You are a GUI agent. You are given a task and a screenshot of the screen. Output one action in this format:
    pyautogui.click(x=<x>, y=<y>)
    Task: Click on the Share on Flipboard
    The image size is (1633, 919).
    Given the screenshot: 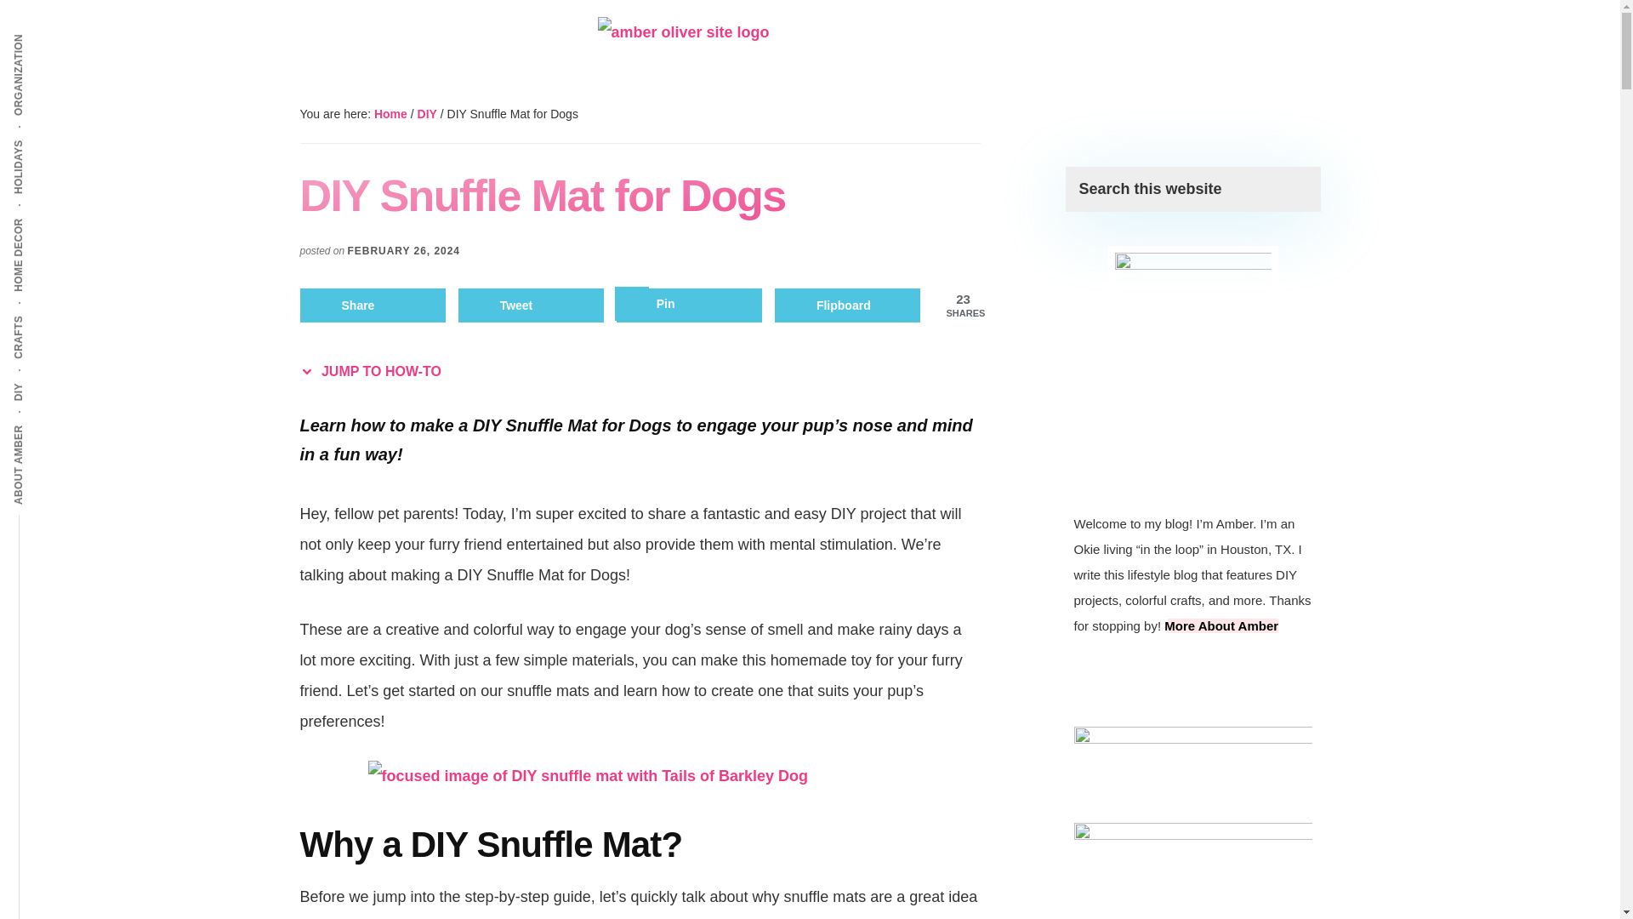 What is the action you would take?
    pyautogui.click(x=847, y=305)
    